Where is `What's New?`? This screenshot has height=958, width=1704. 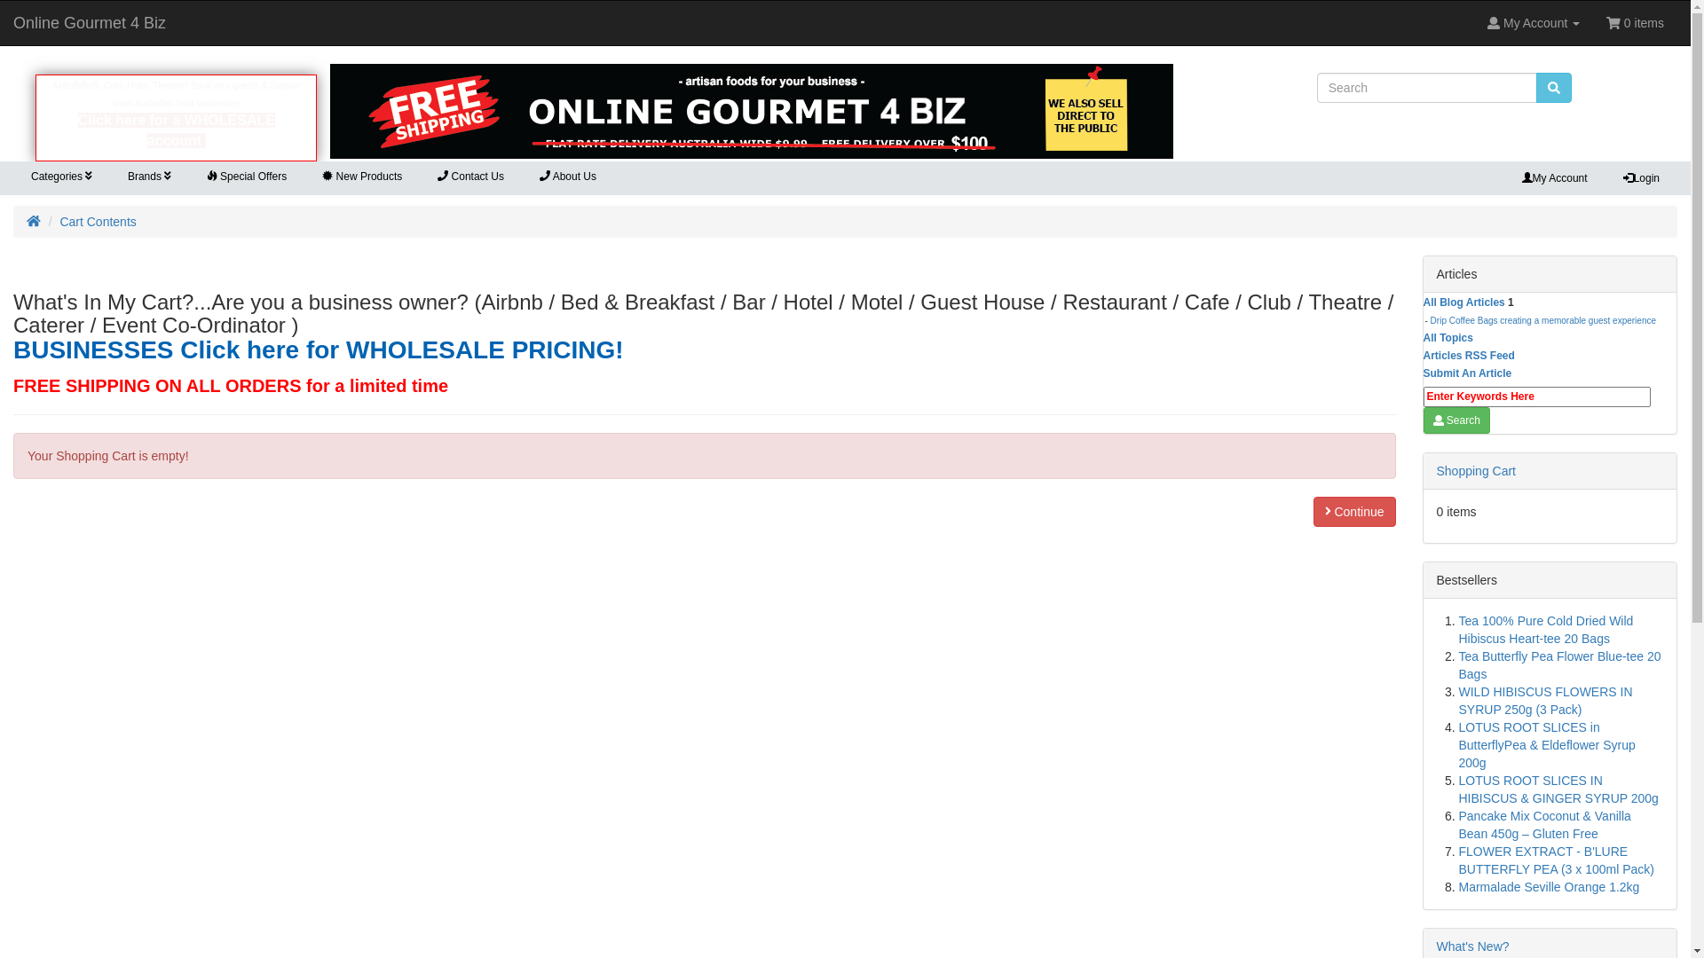 What's New? is located at coordinates (1472, 946).